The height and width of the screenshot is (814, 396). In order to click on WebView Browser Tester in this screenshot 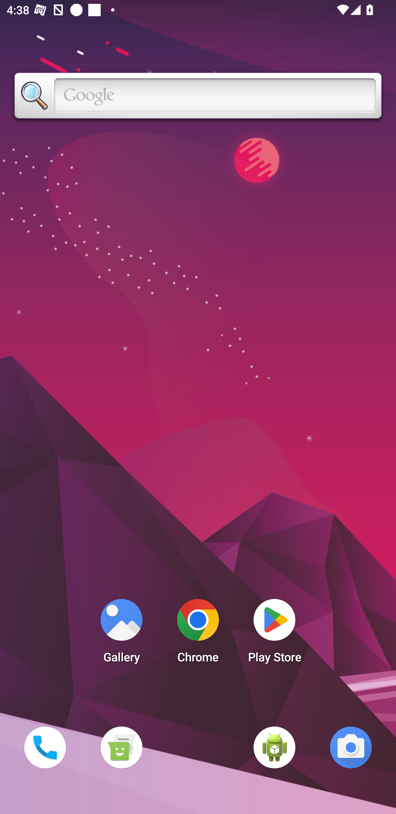, I will do `click(274, 747)`.